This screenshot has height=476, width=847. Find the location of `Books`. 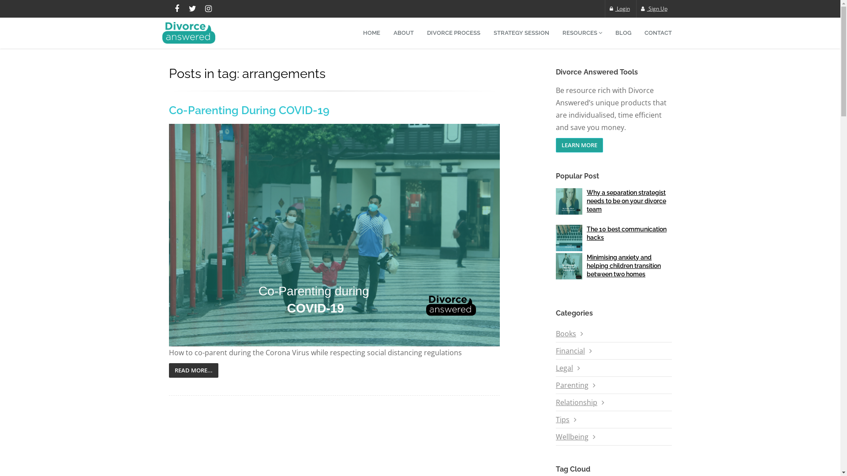

Books is located at coordinates (566, 334).